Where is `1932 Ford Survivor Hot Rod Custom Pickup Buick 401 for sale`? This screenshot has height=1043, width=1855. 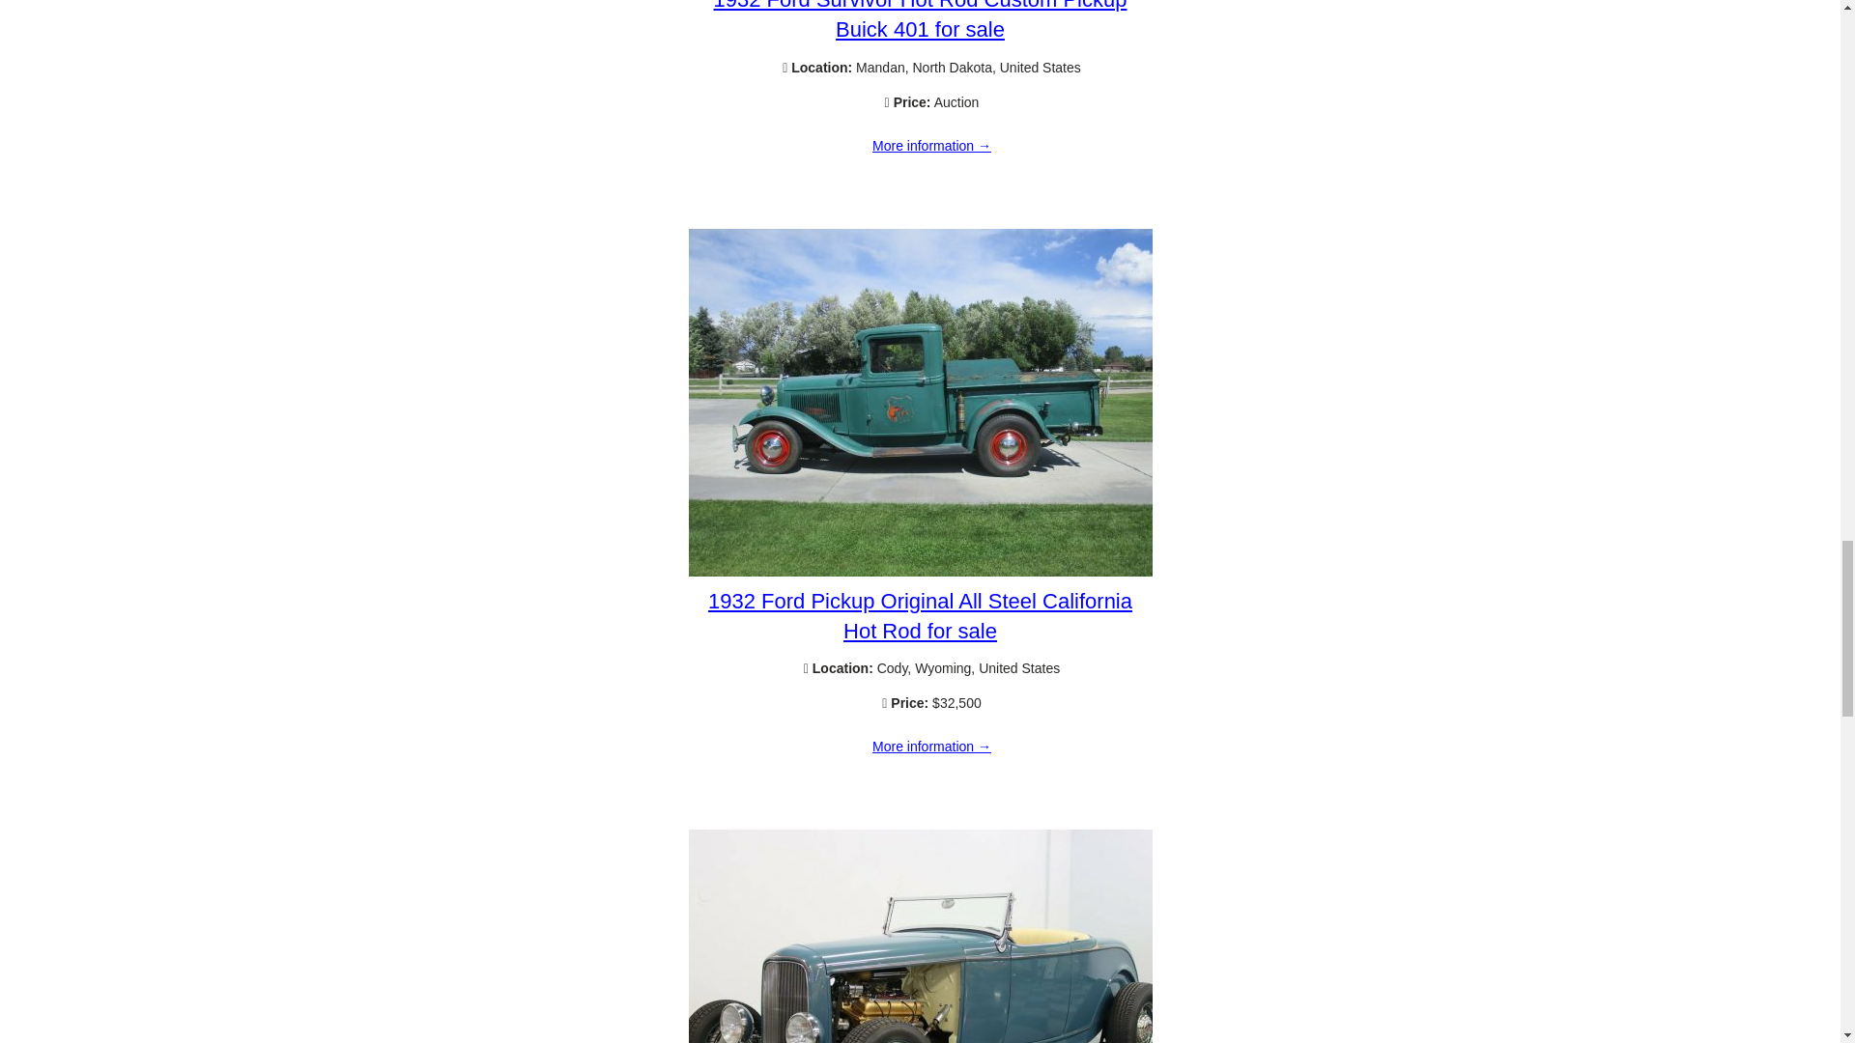 1932 Ford Survivor Hot Rod Custom Pickup Buick 401 for sale is located at coordinates (921, 21).